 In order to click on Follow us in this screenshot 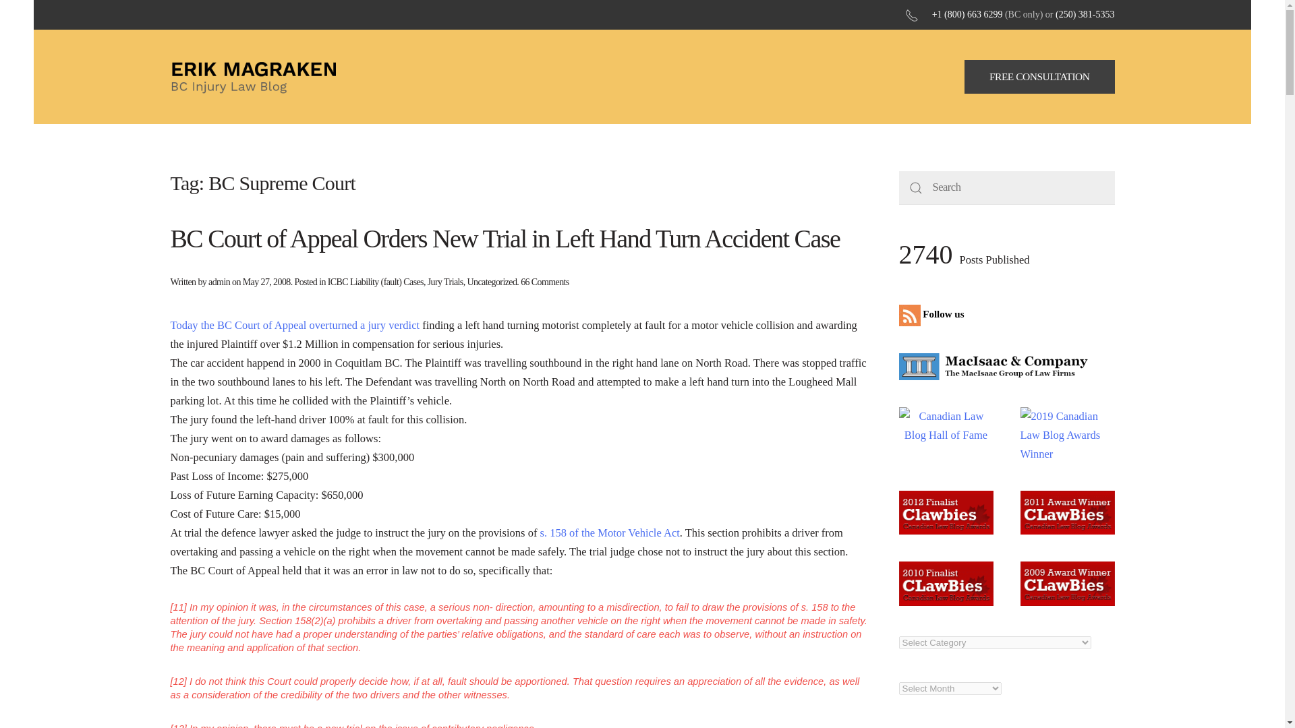, I will do `click(934, 314)`.